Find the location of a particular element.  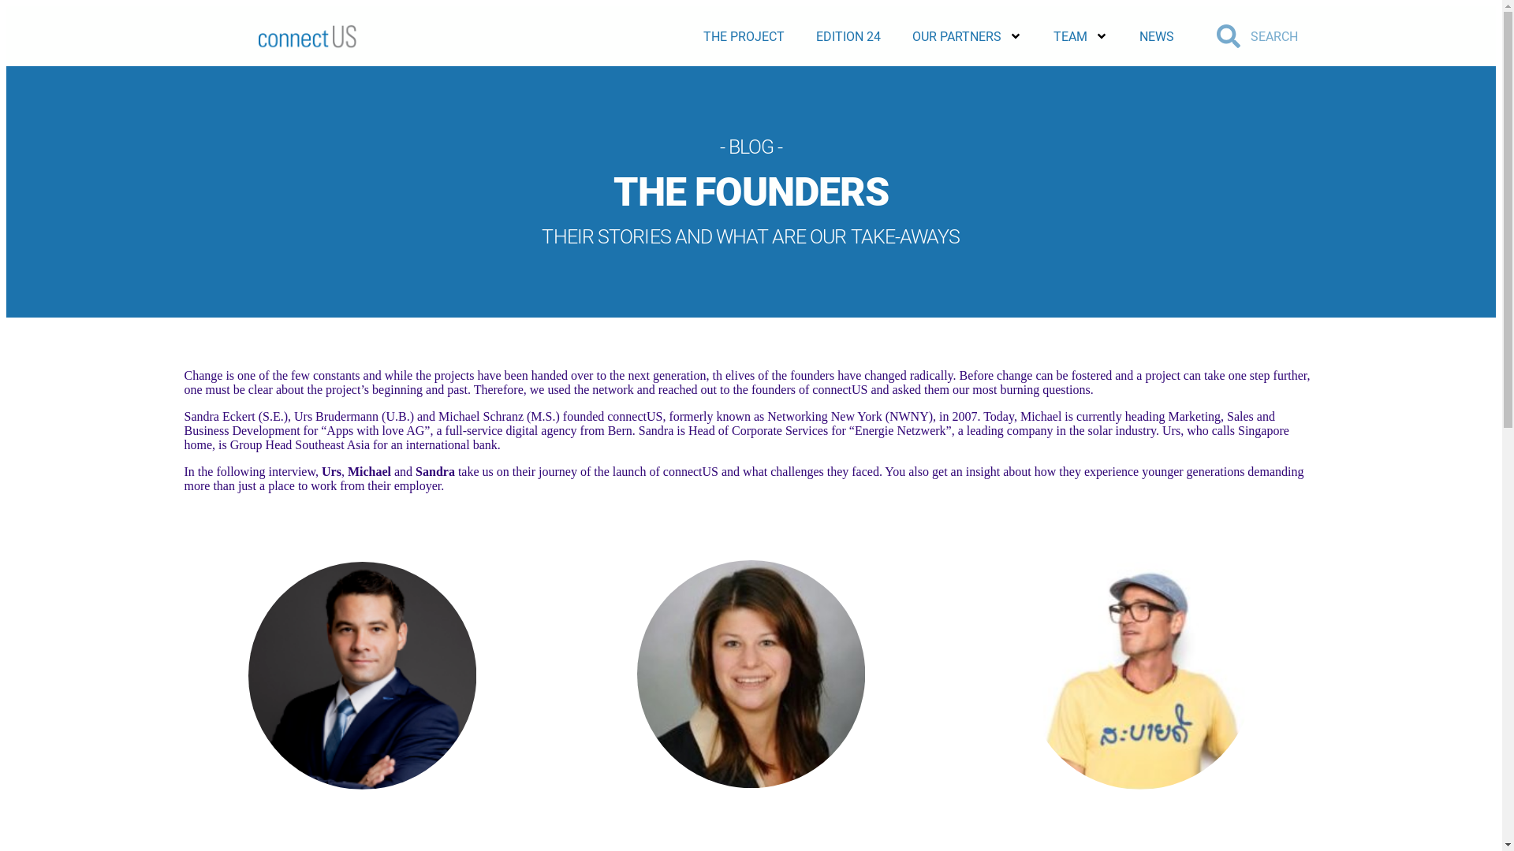

TEAM is located at coordinates (1080, 36).